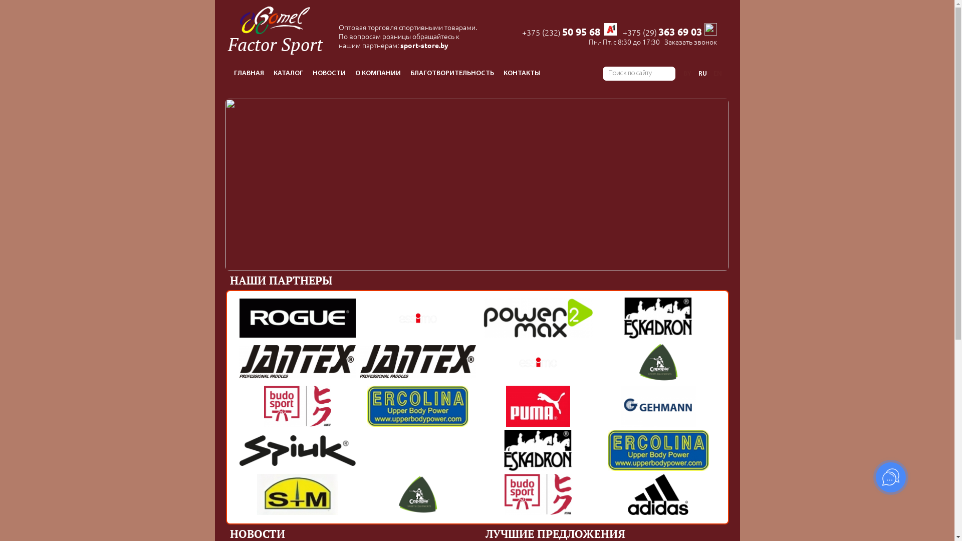 The width and height of the screenshot is (962, 541). What do you see at coordinates (424, 46) in the screenshot?
I see `sport-store.by` at bounding box center [424, 46].